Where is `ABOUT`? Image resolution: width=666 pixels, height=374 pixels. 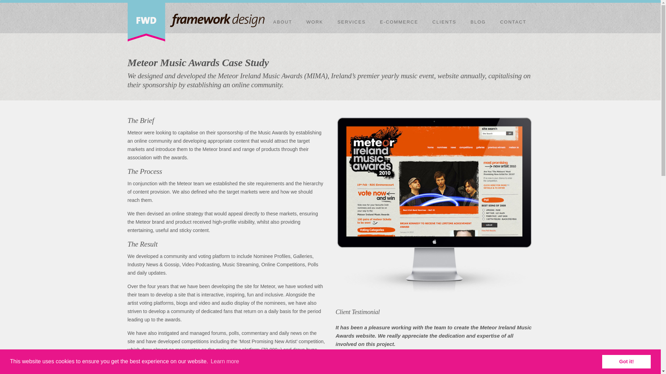 ABOUT is located at coordinates (283, 22).